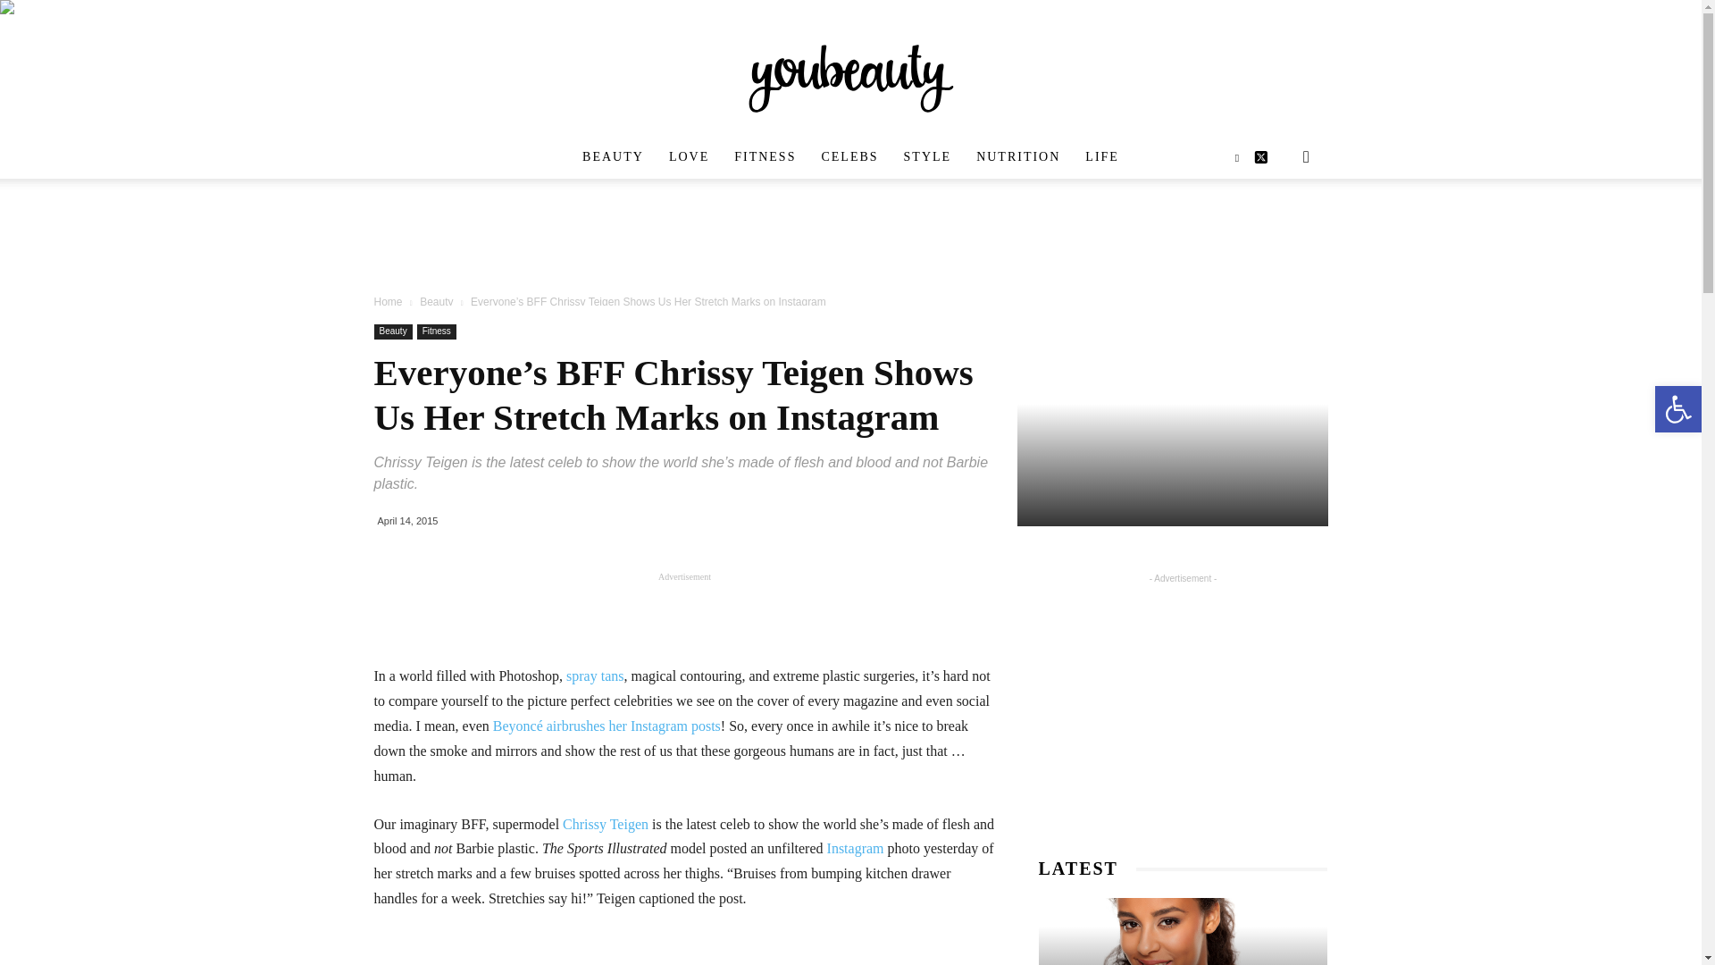  I want to click on Accessibility Tools, so click(1677, 409).